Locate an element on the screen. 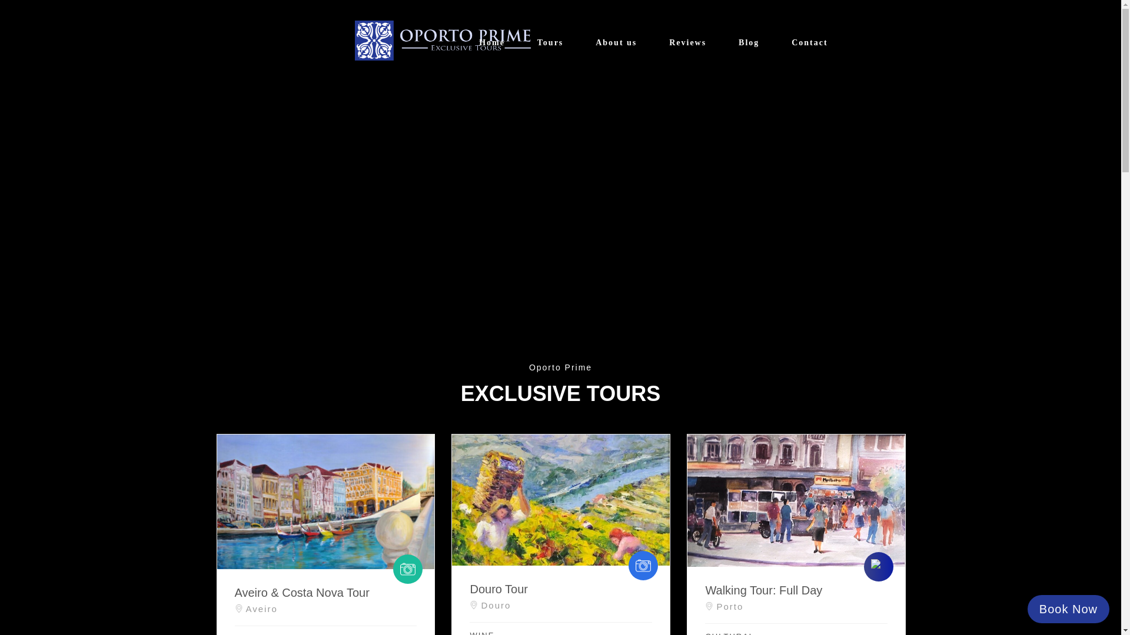 The image size is (1130, 635). WINE is located at coordinates (515, 633).